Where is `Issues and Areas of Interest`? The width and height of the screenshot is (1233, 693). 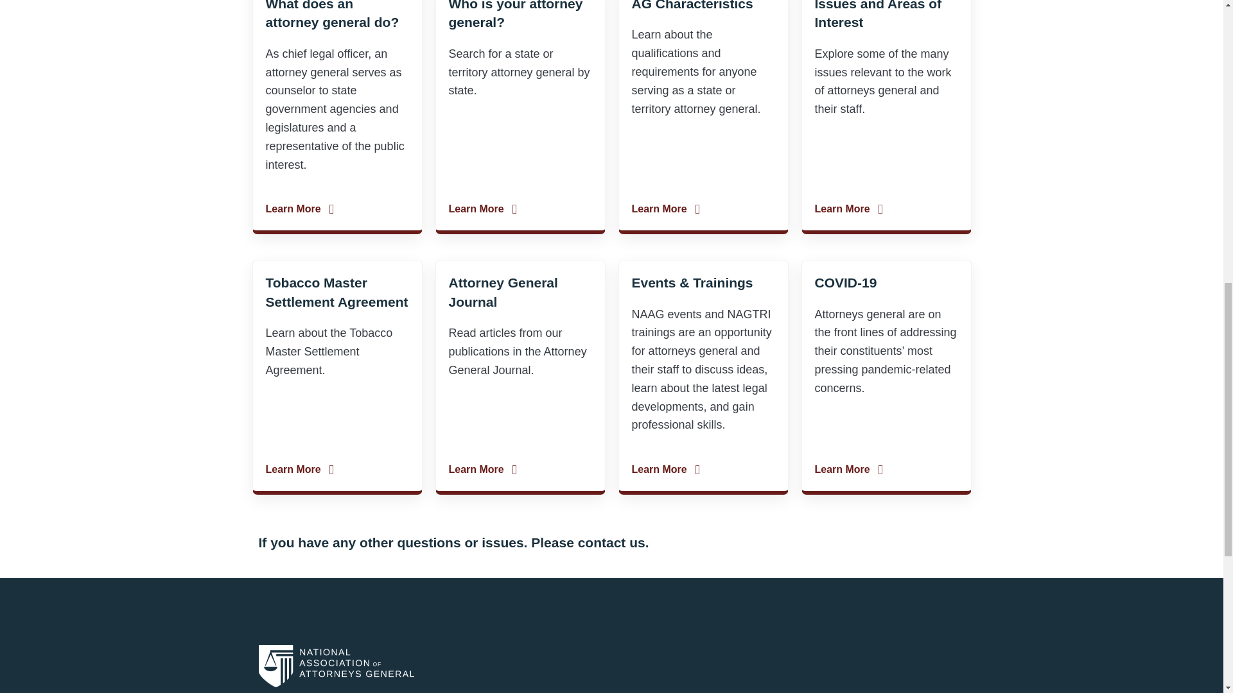 Issues and Areas of Interest is located at coordinates (877, 15).